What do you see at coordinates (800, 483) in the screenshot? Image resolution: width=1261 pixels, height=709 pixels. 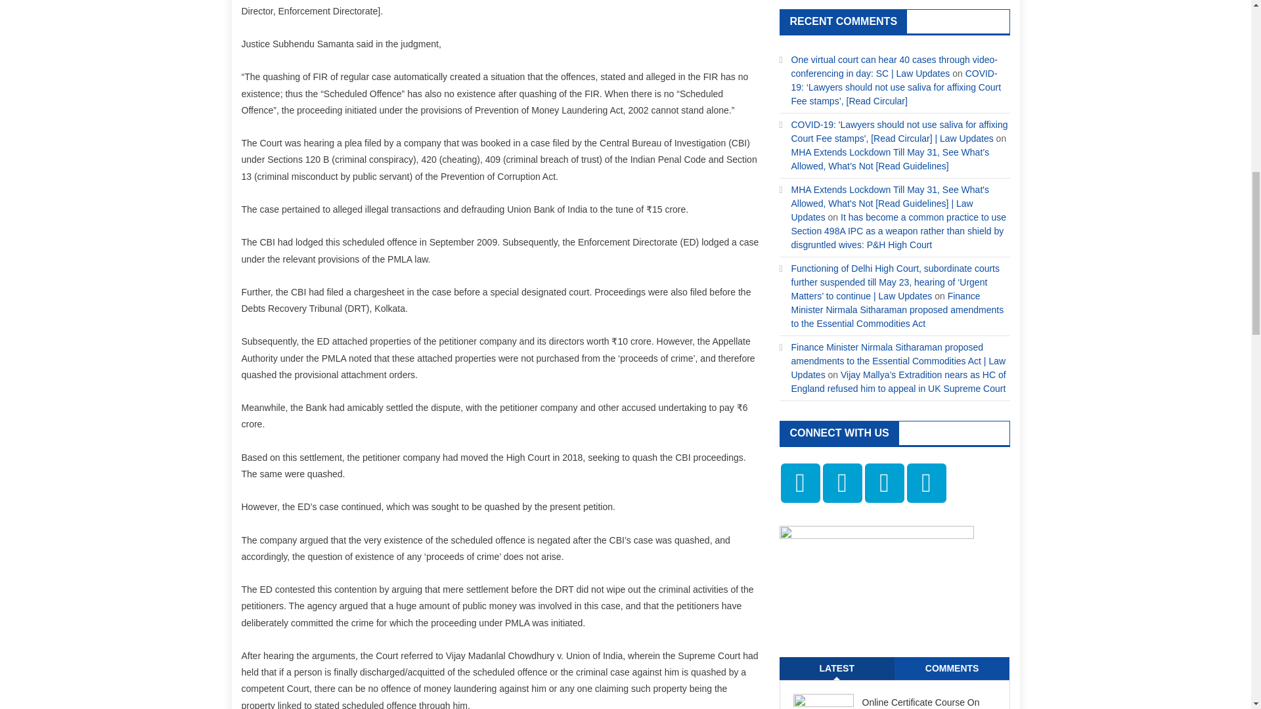 I see `Social Media Icons` at bounding box center [800, 483].